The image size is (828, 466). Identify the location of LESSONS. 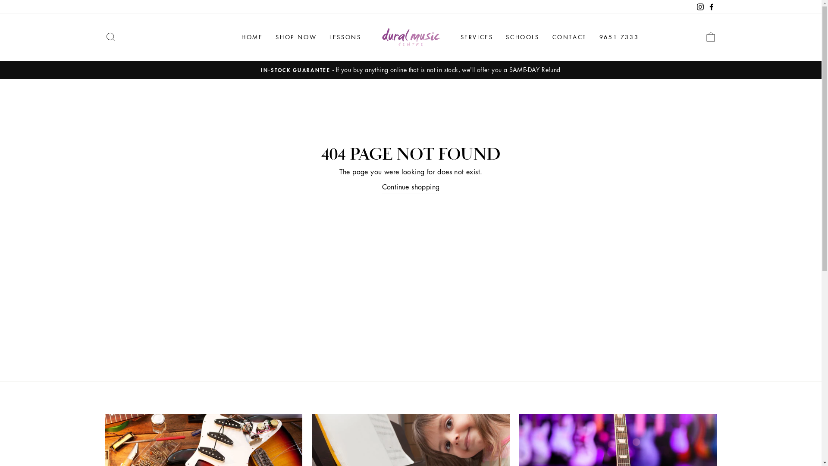
(345, 37).